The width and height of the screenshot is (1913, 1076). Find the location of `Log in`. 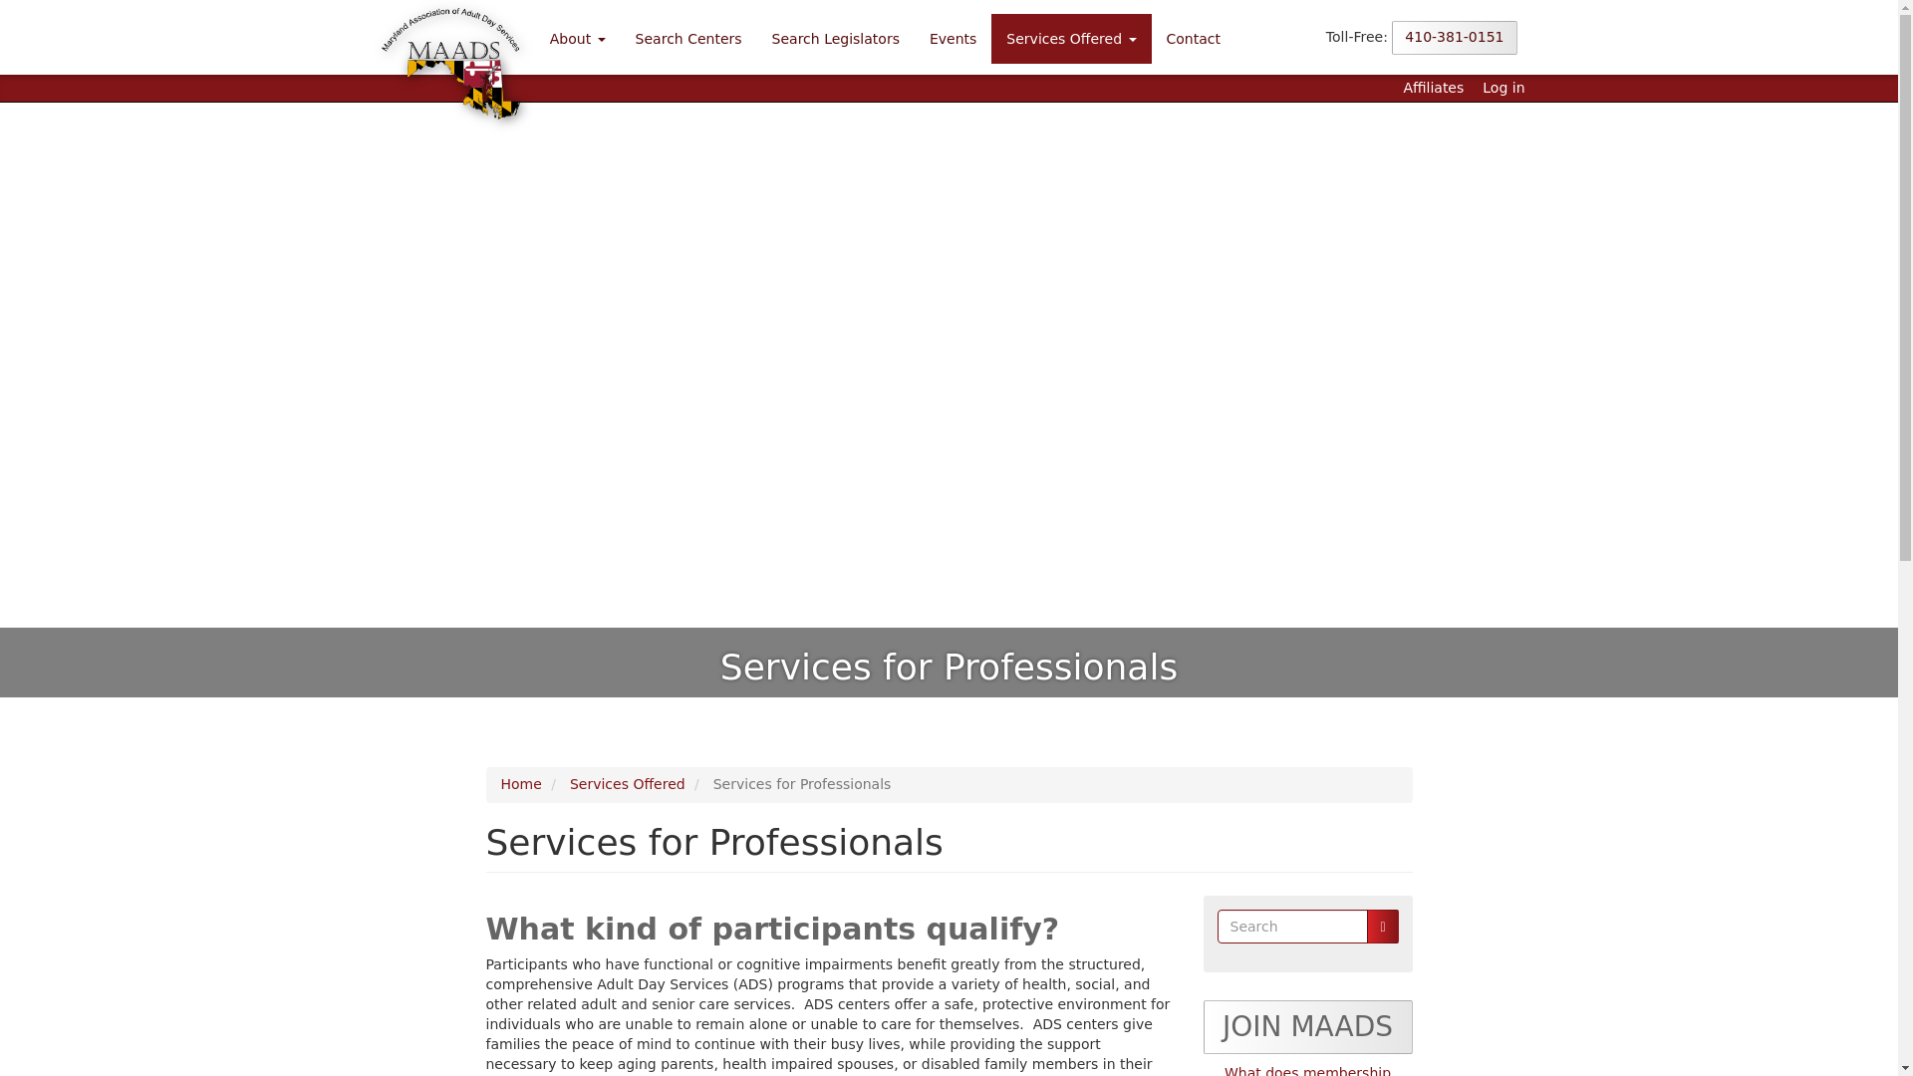

Log in is located at coordinates (1503, 88).